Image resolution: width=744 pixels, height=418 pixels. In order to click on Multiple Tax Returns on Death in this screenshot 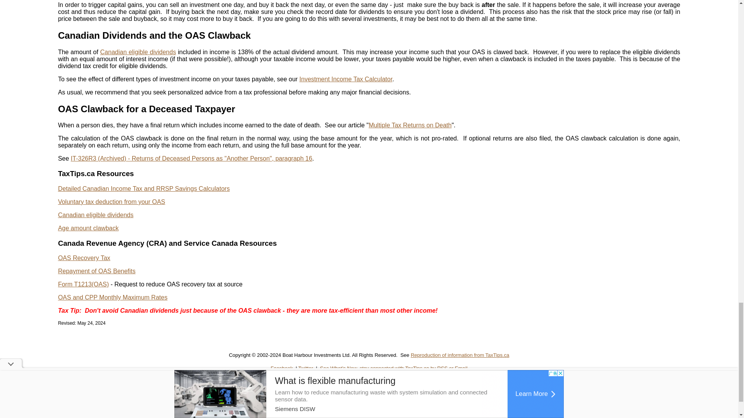, I will do `click(410, 125)`.